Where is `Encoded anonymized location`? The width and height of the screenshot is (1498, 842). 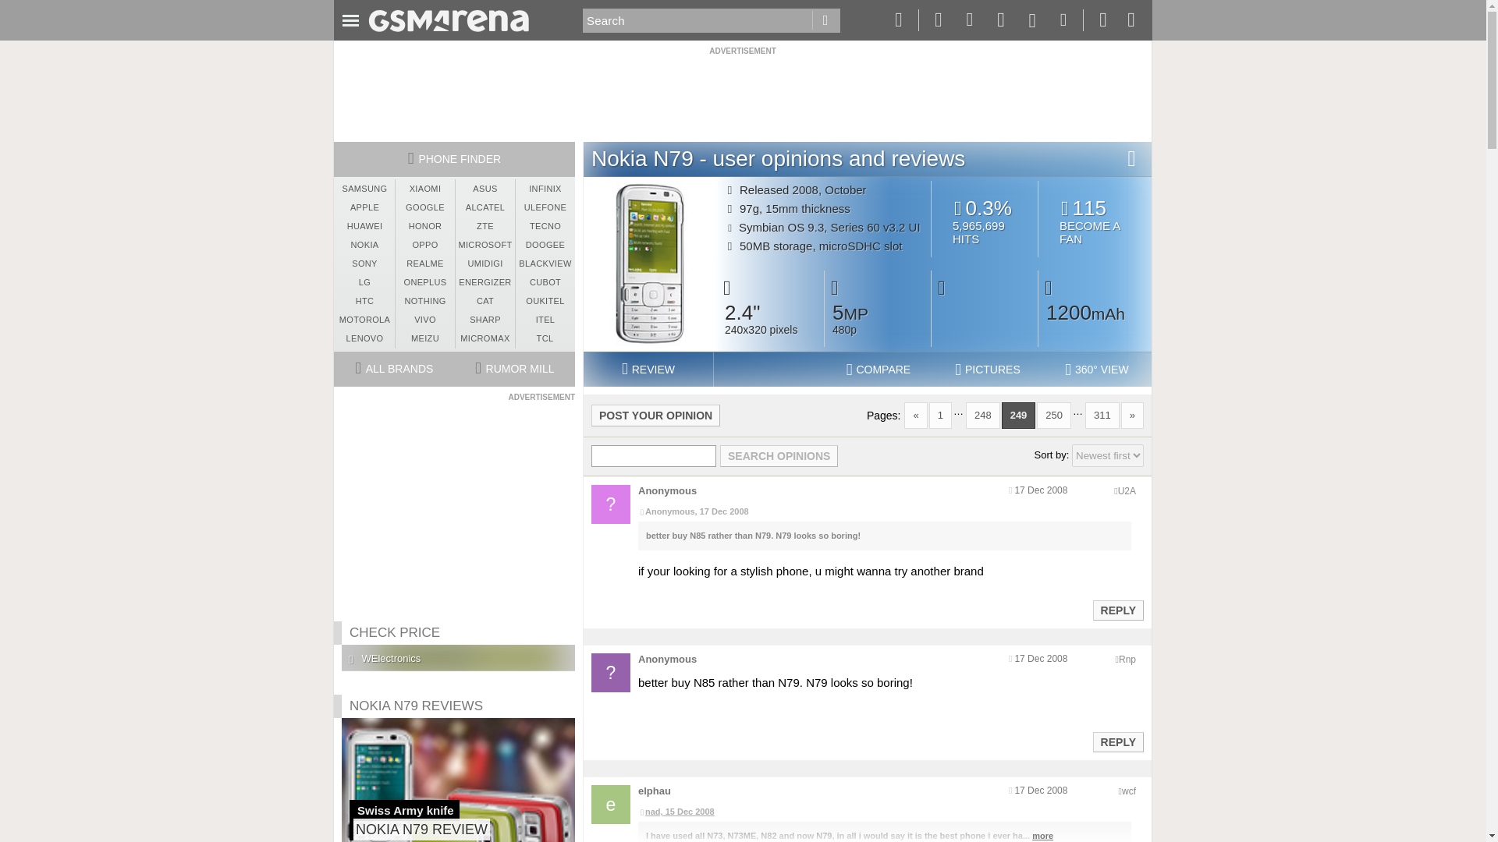 Encoded anonymized location is located at coordinates (1127, 660).